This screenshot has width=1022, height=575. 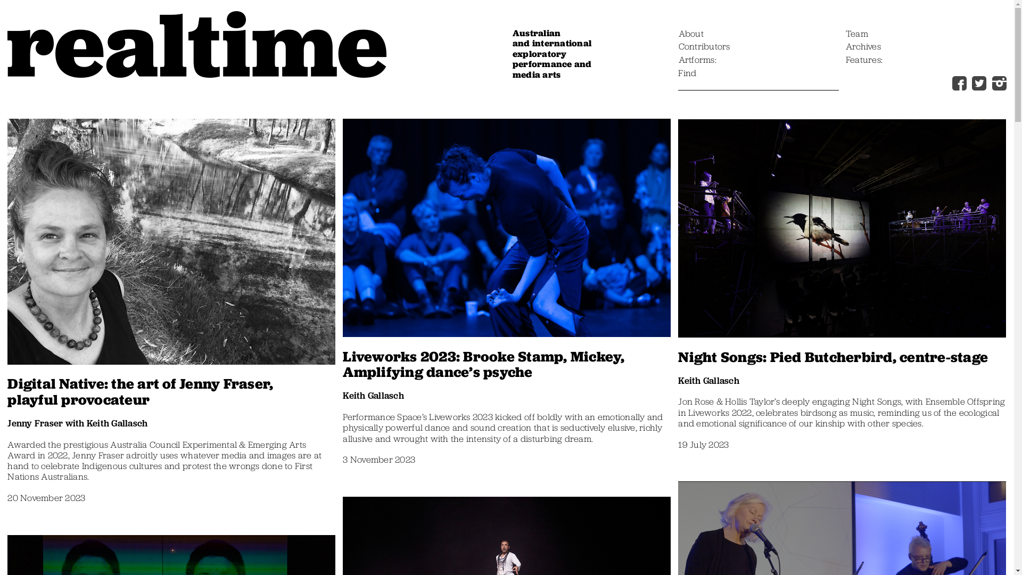 I want to click on About, so click(x=691, y=35).